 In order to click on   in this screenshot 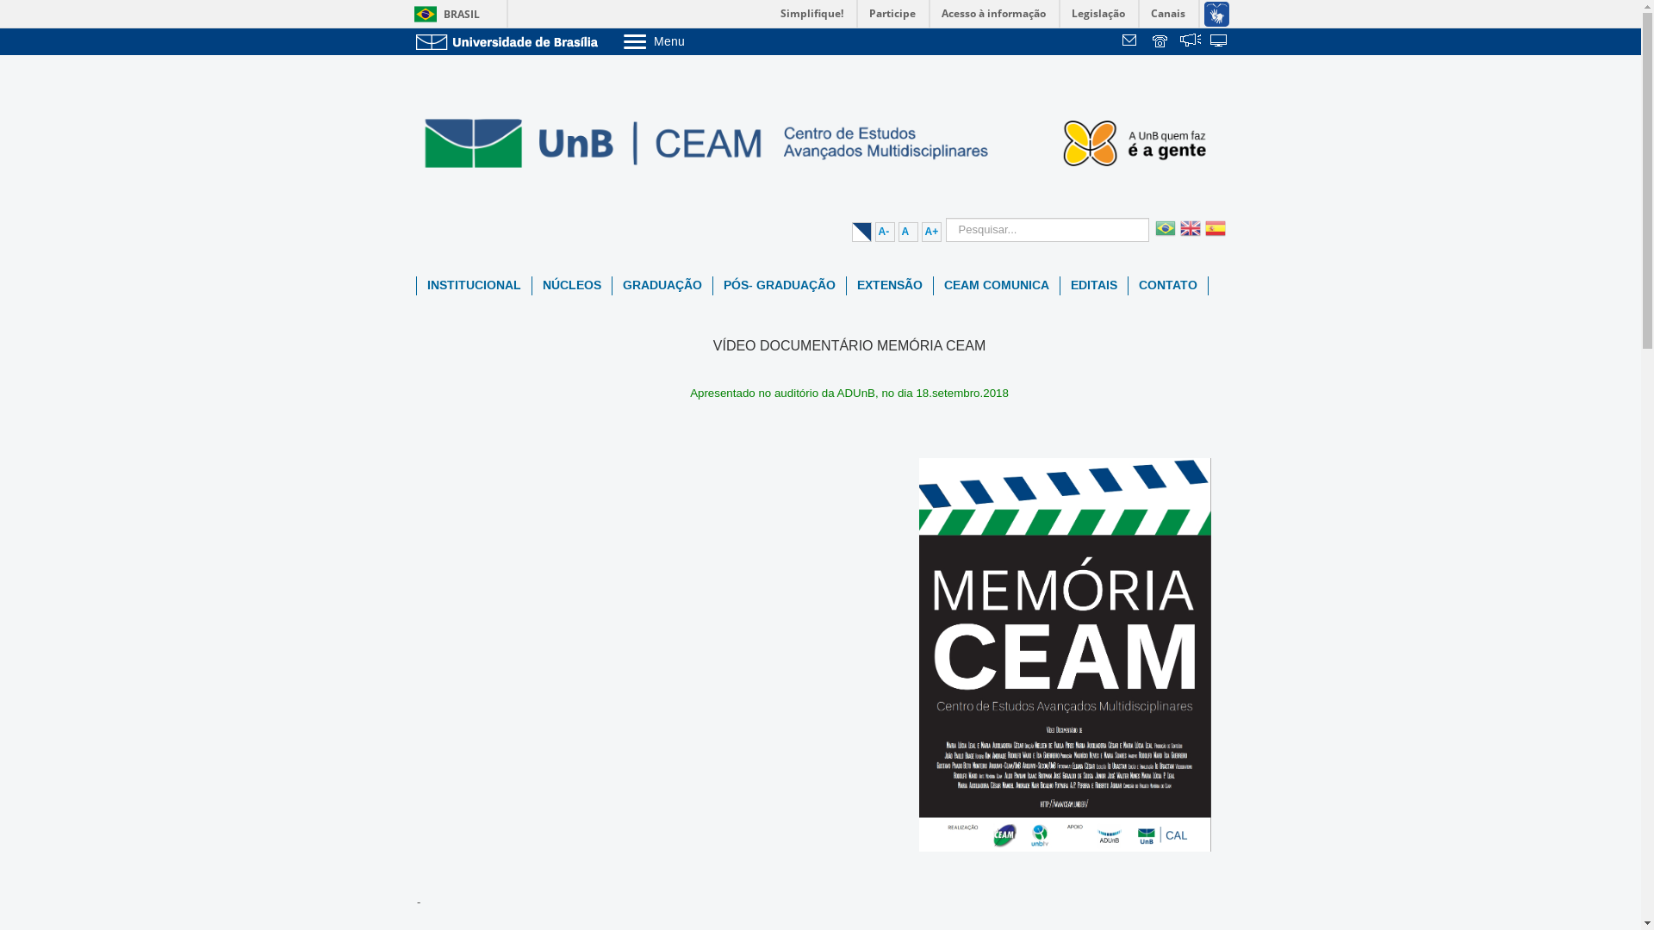, I will do `click(1161, 42)`.